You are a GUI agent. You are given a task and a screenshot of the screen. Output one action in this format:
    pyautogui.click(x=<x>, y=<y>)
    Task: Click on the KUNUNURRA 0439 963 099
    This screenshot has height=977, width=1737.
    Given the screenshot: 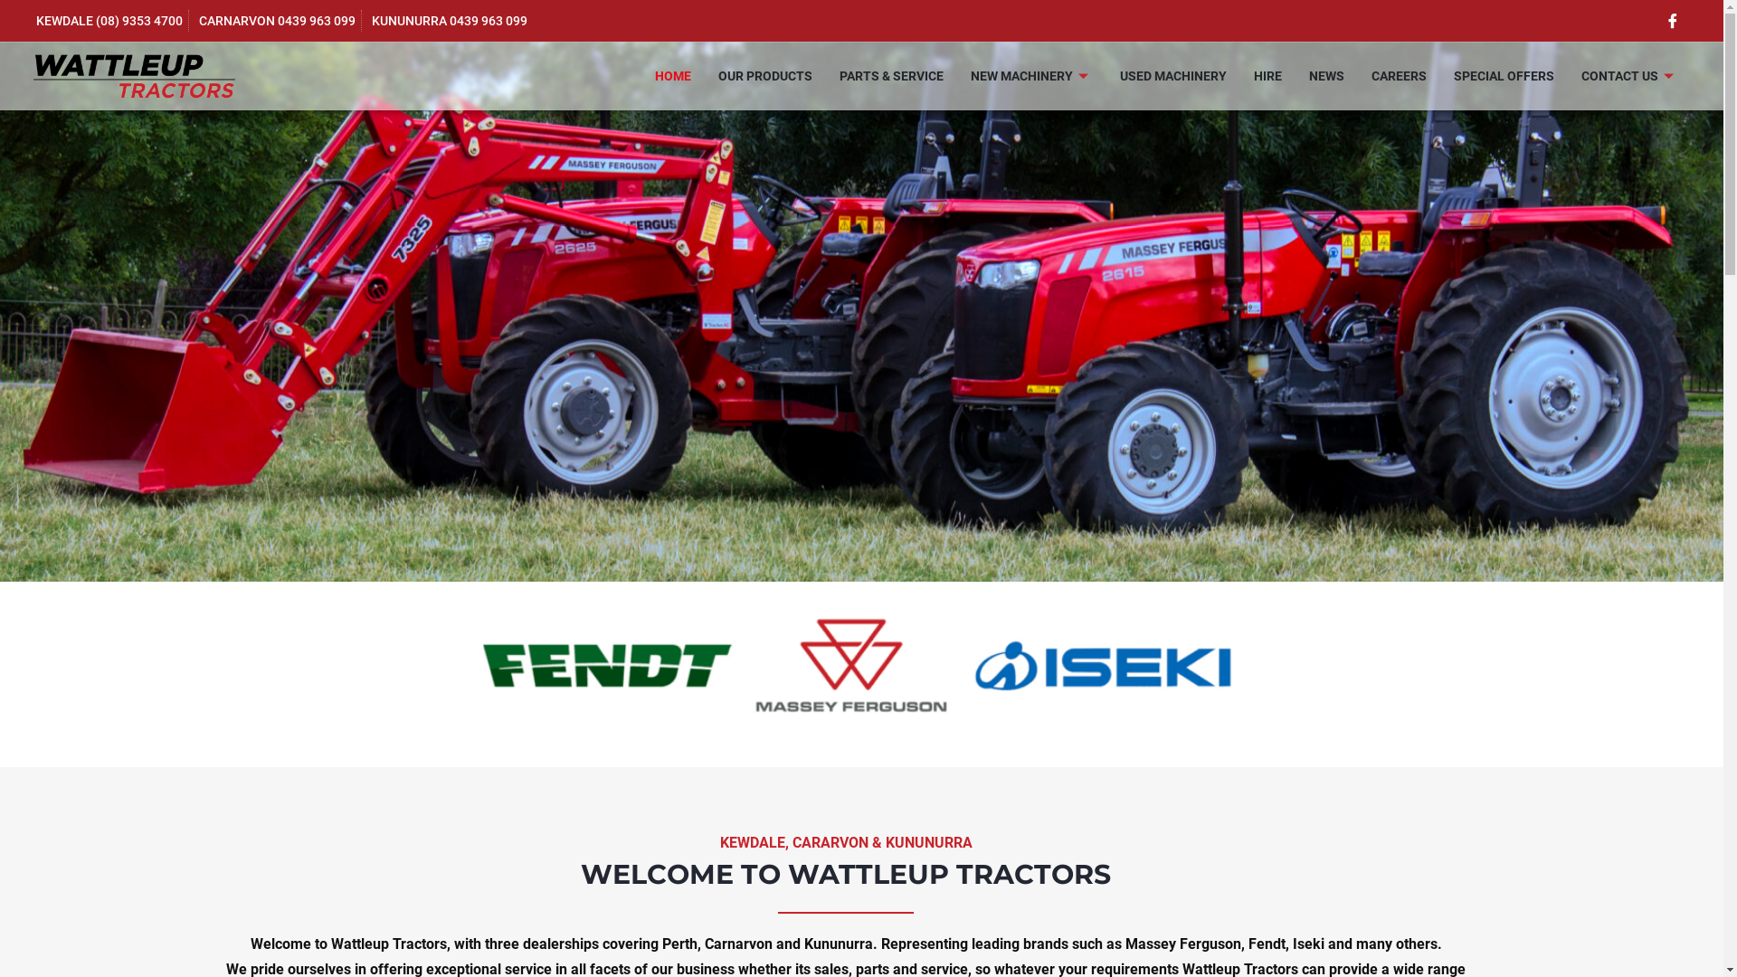 What is the action you would take?
    pyautogui.click(x=447, y=22)
    